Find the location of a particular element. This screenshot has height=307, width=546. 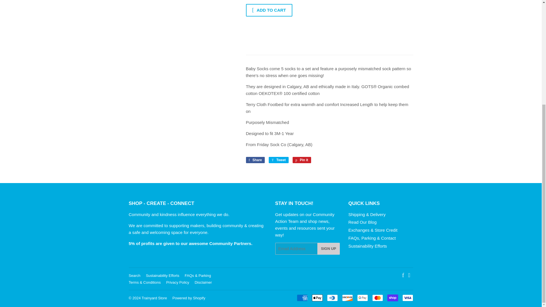

American Express is located at coordinates (302, 298).